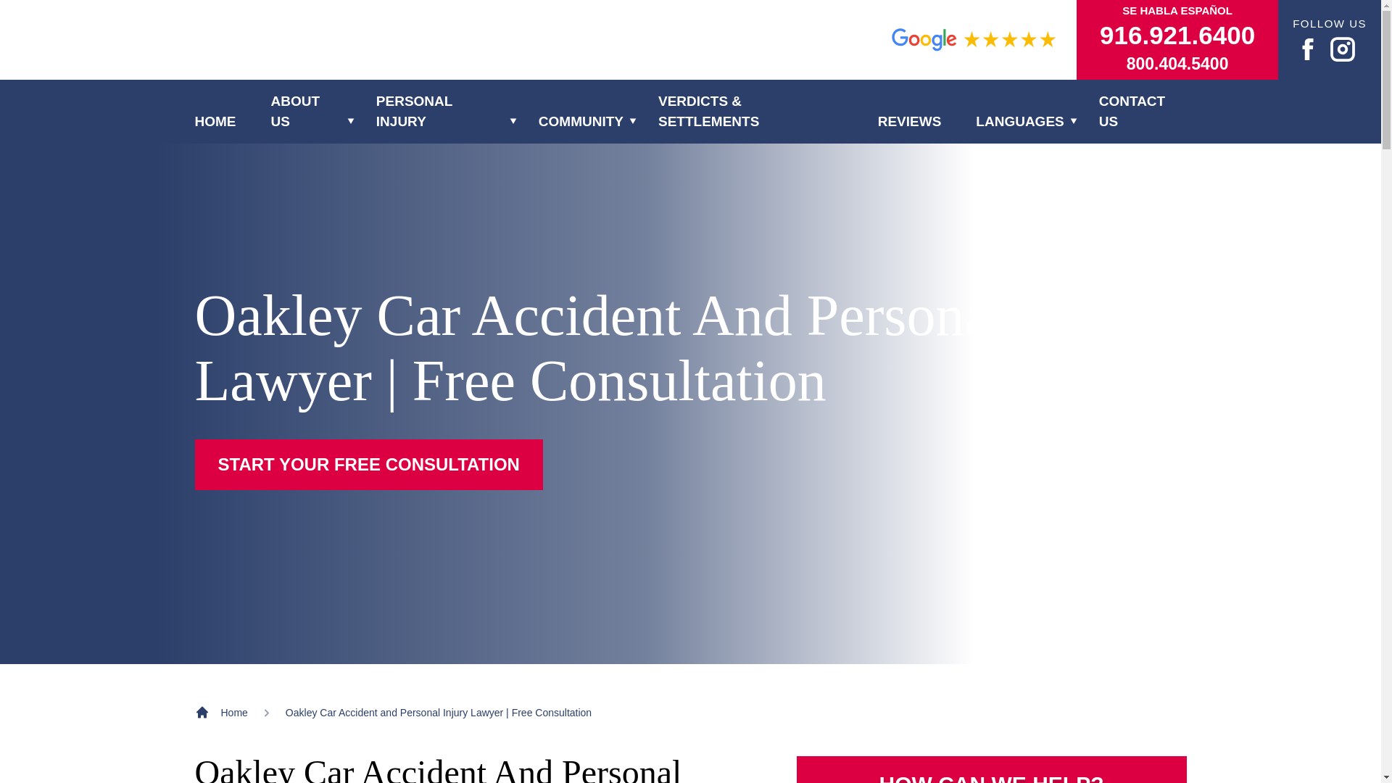  I want to click on LANGUAGES, so click(1019, 122).